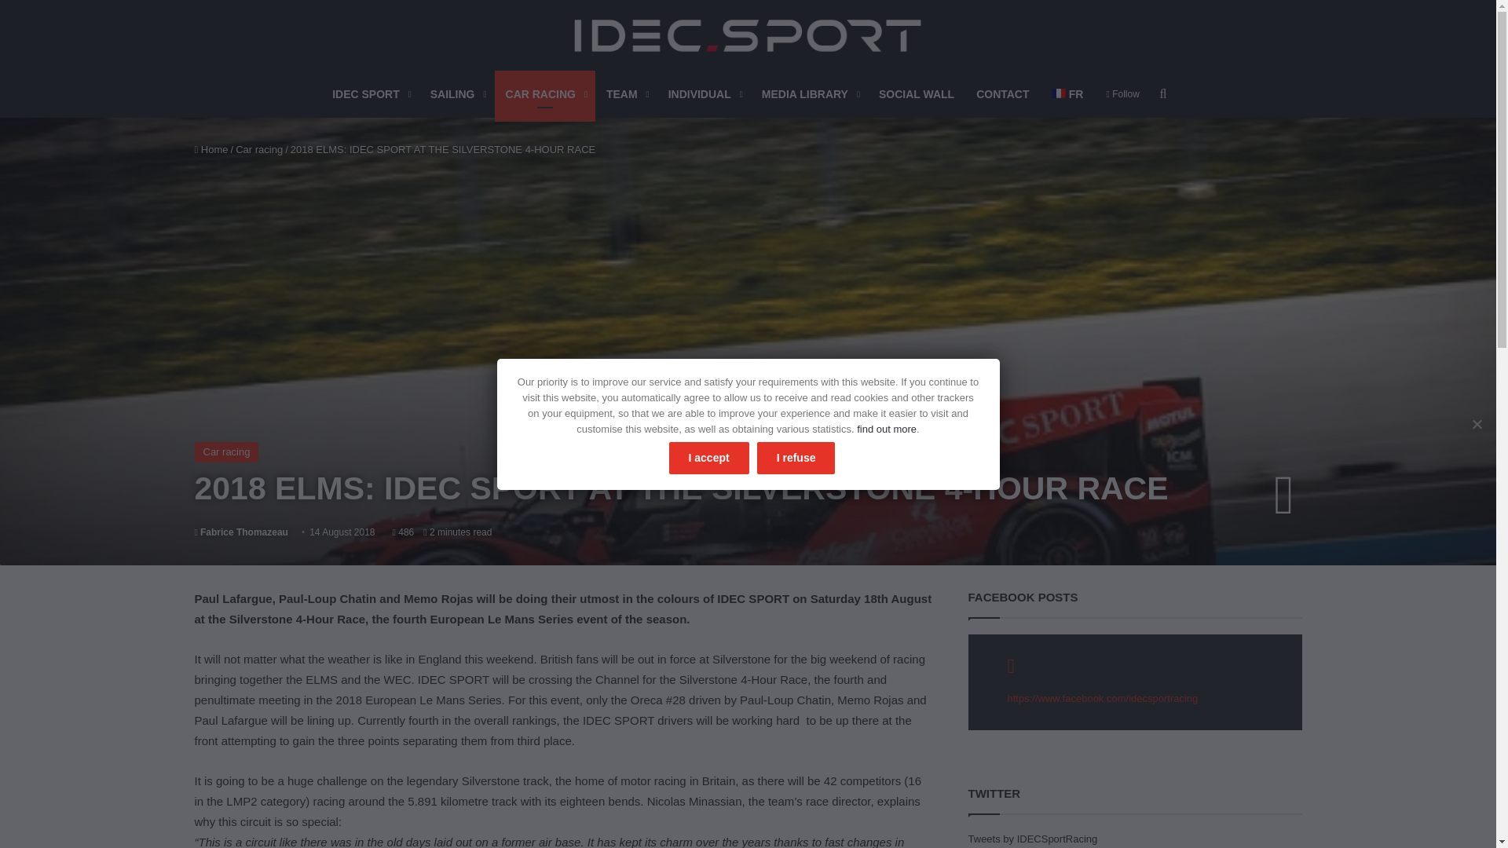 Image resolution: width=1508 pixels, height=848 pixels. I want to click on TEAM, so click(627, 94).